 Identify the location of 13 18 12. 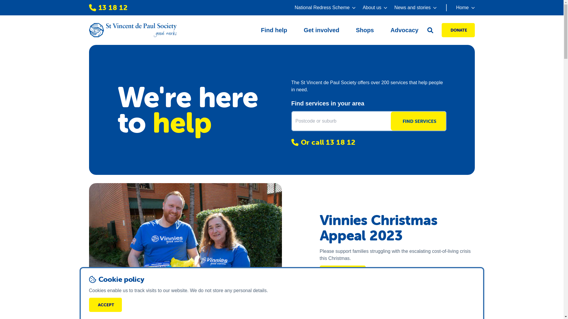
(108, 8).